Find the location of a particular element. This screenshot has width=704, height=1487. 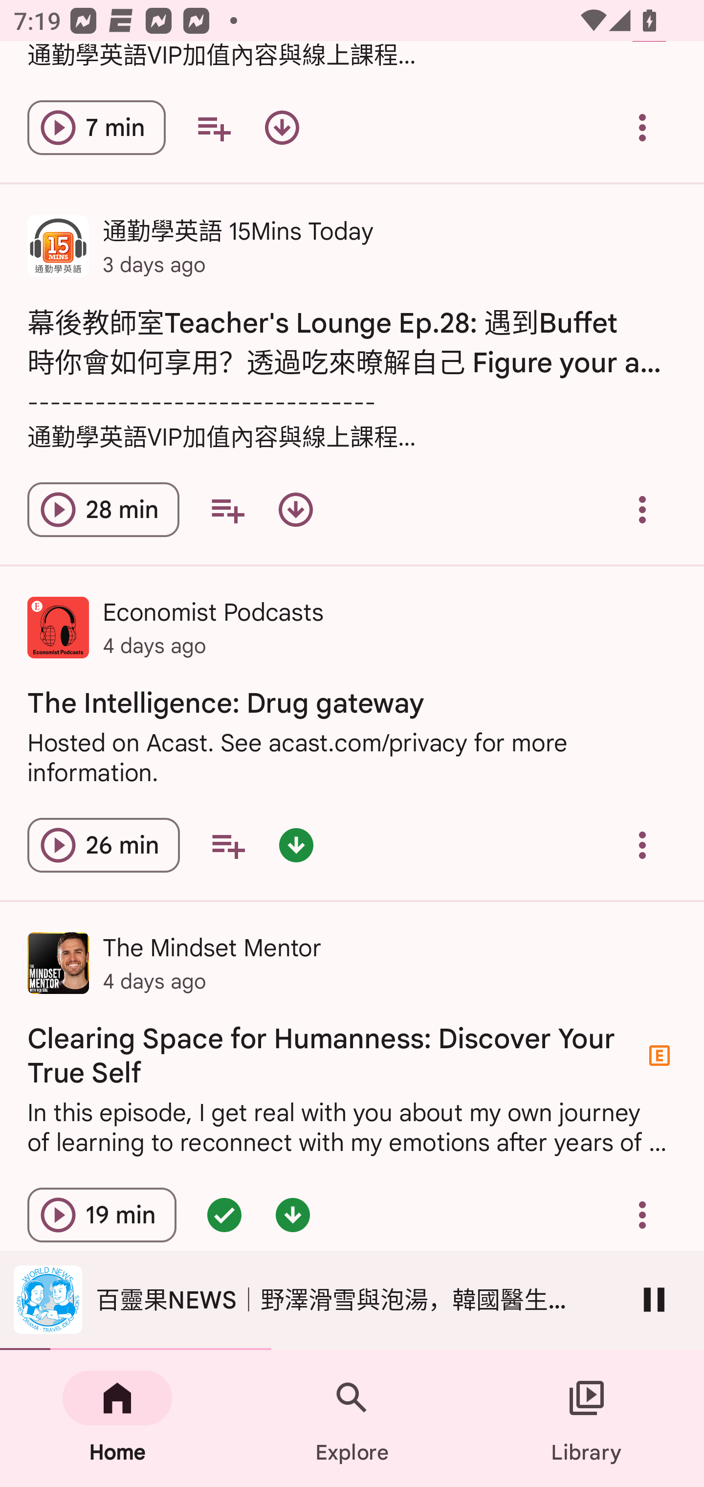

Download episode is located at coordinates (296, 509).